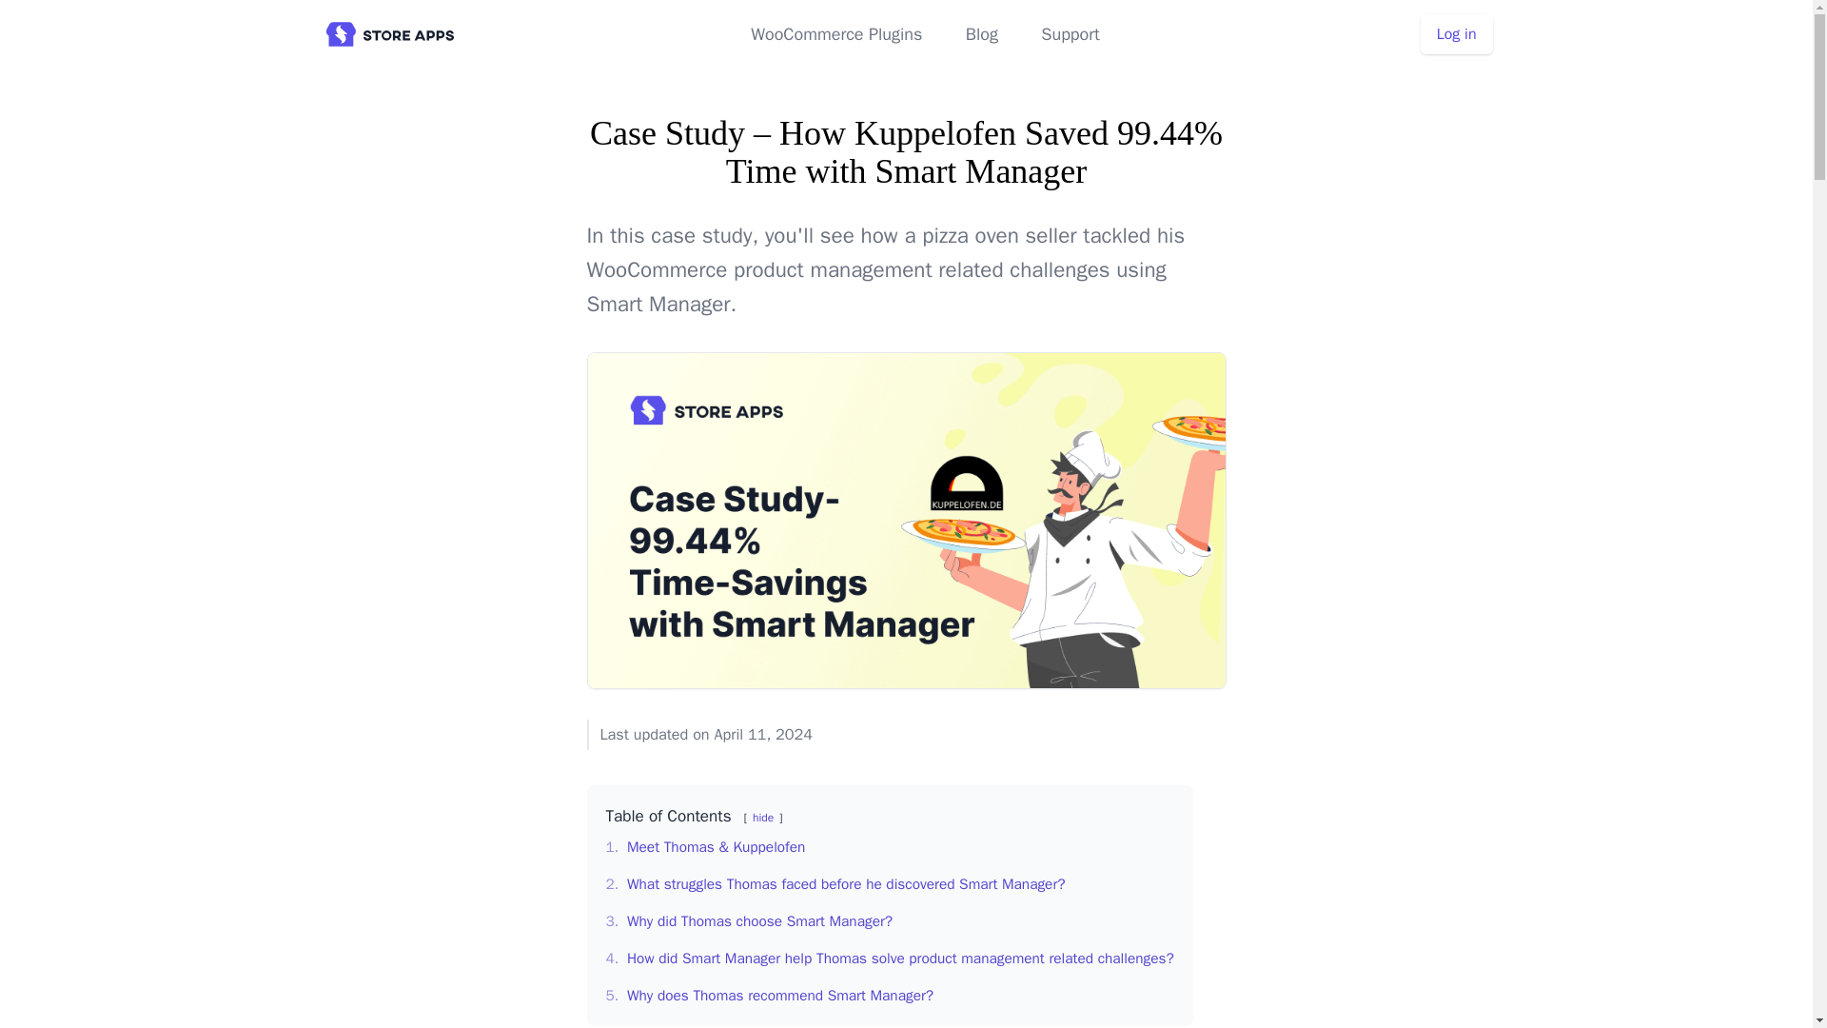  What do you see at coordinates (836, 34) in the screenshot?
I see `WooCommerce Plugins` at bounding box center [836, 34].